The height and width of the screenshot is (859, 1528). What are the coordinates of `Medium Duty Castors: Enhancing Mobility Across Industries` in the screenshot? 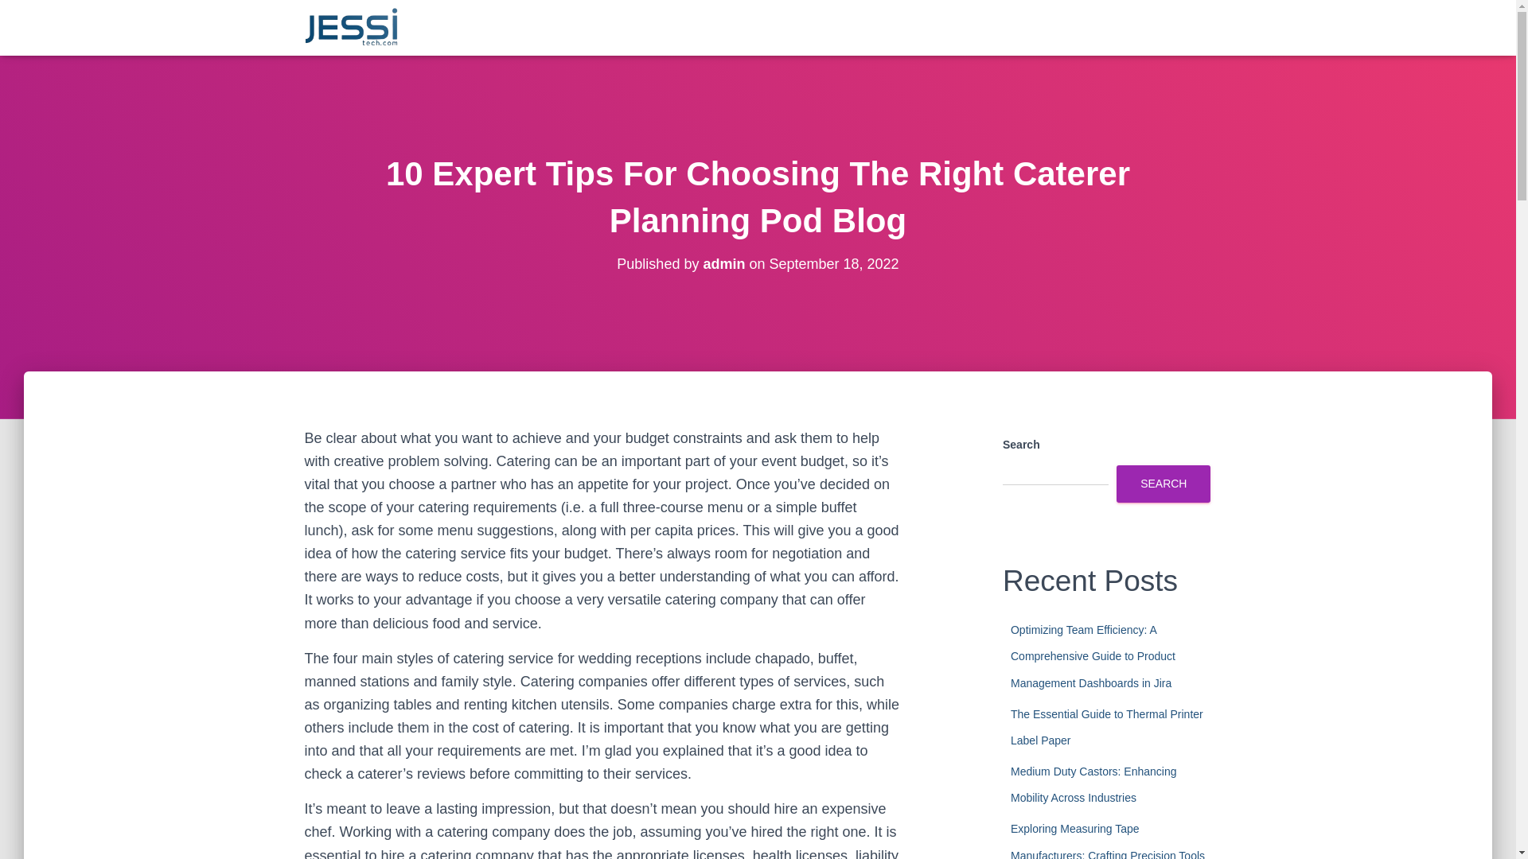 It's located at (1093, 784).